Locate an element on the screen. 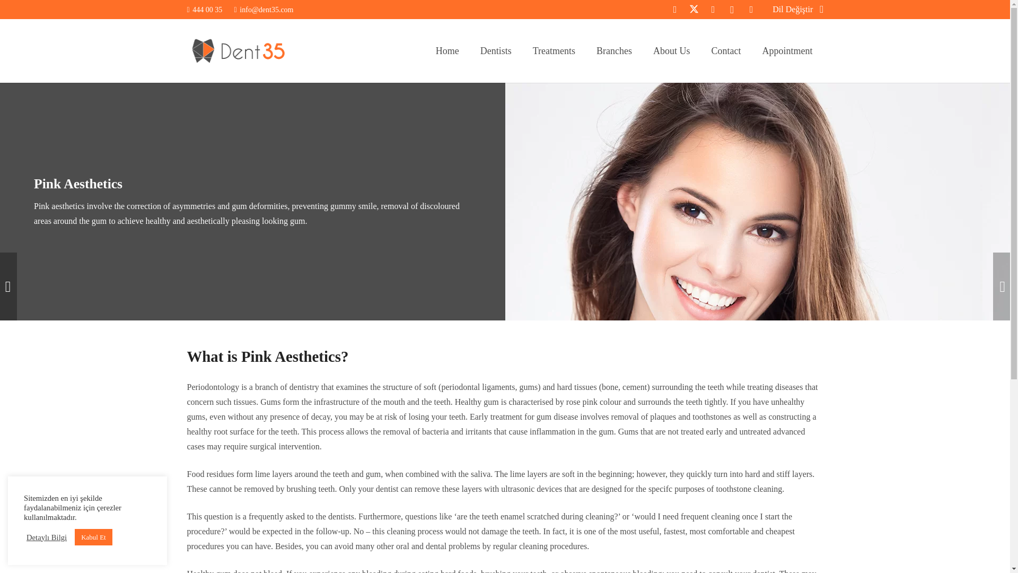 Image resolution: width=1018 pixels, height=573 pixels. Instagram is located at coordinates (732, 10).